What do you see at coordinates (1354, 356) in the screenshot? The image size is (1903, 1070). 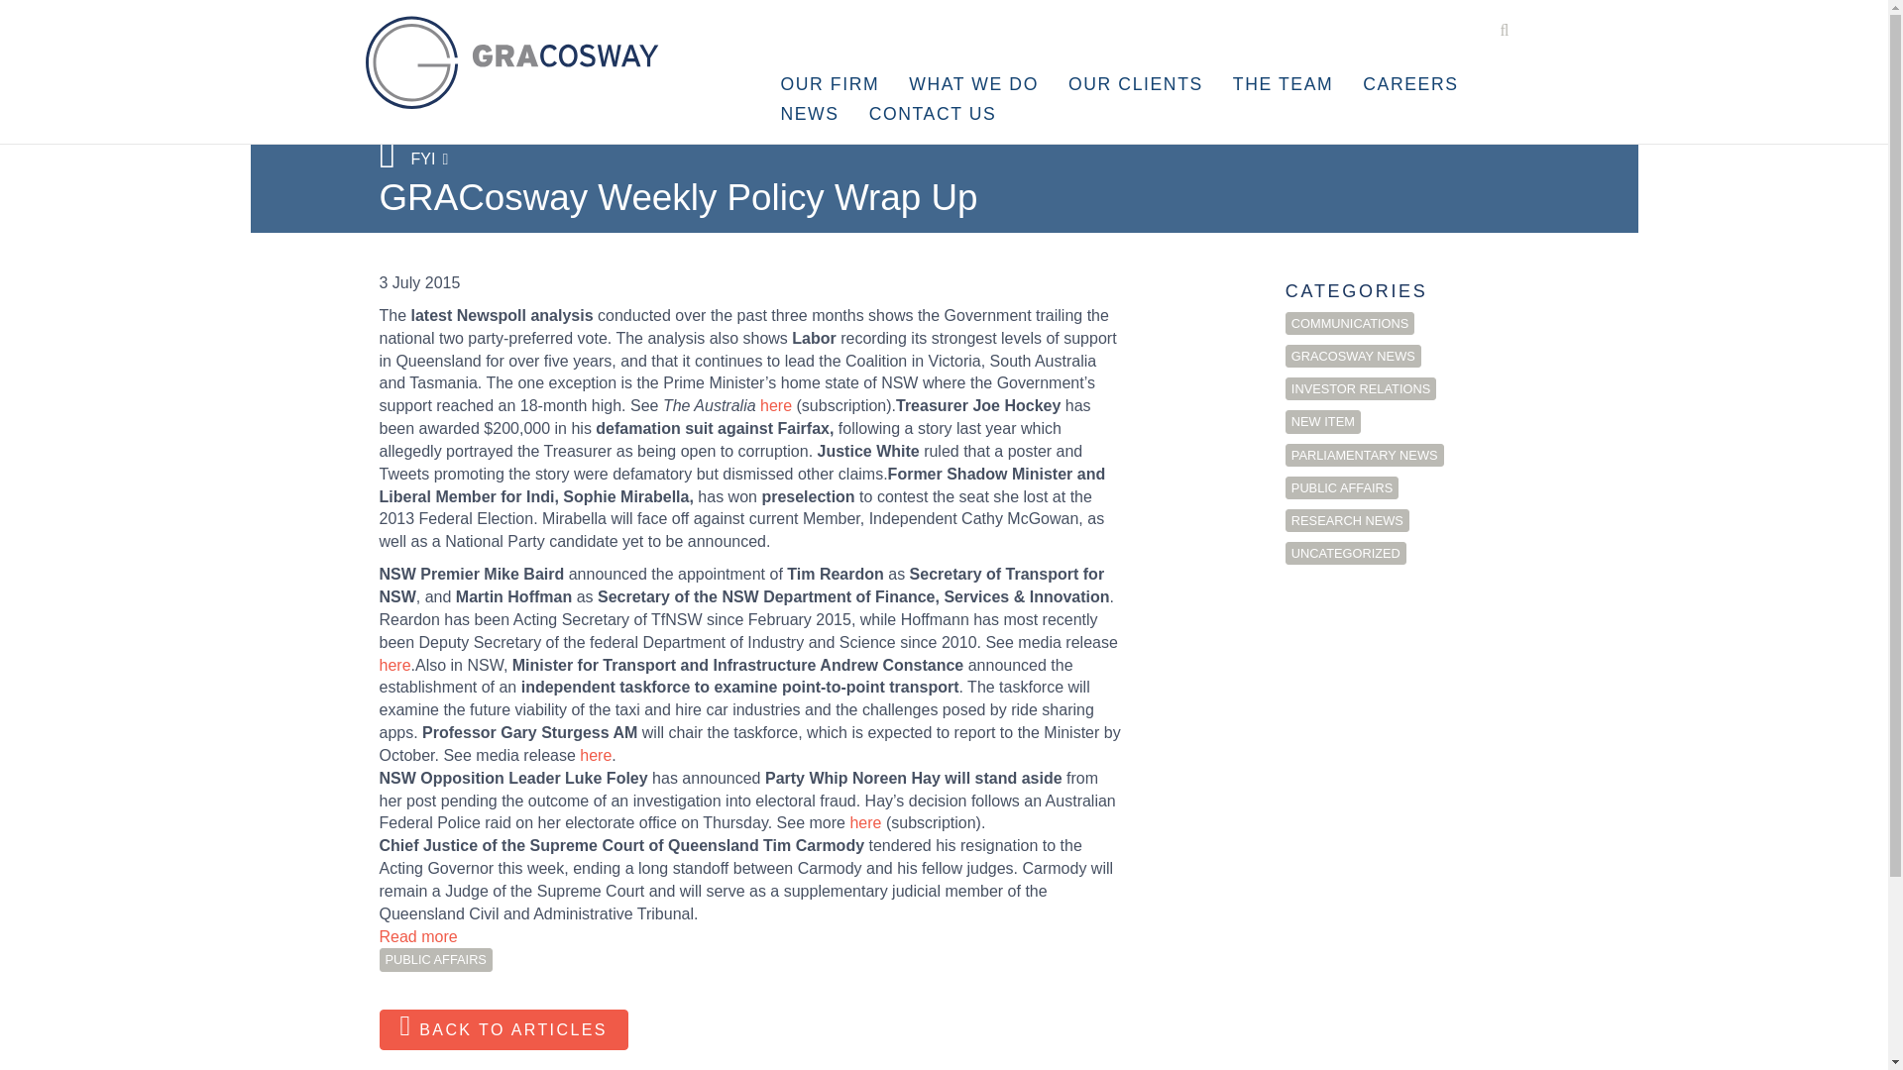 I see `GRACOSWAY NEWS` at bounding box center [1354, 356].